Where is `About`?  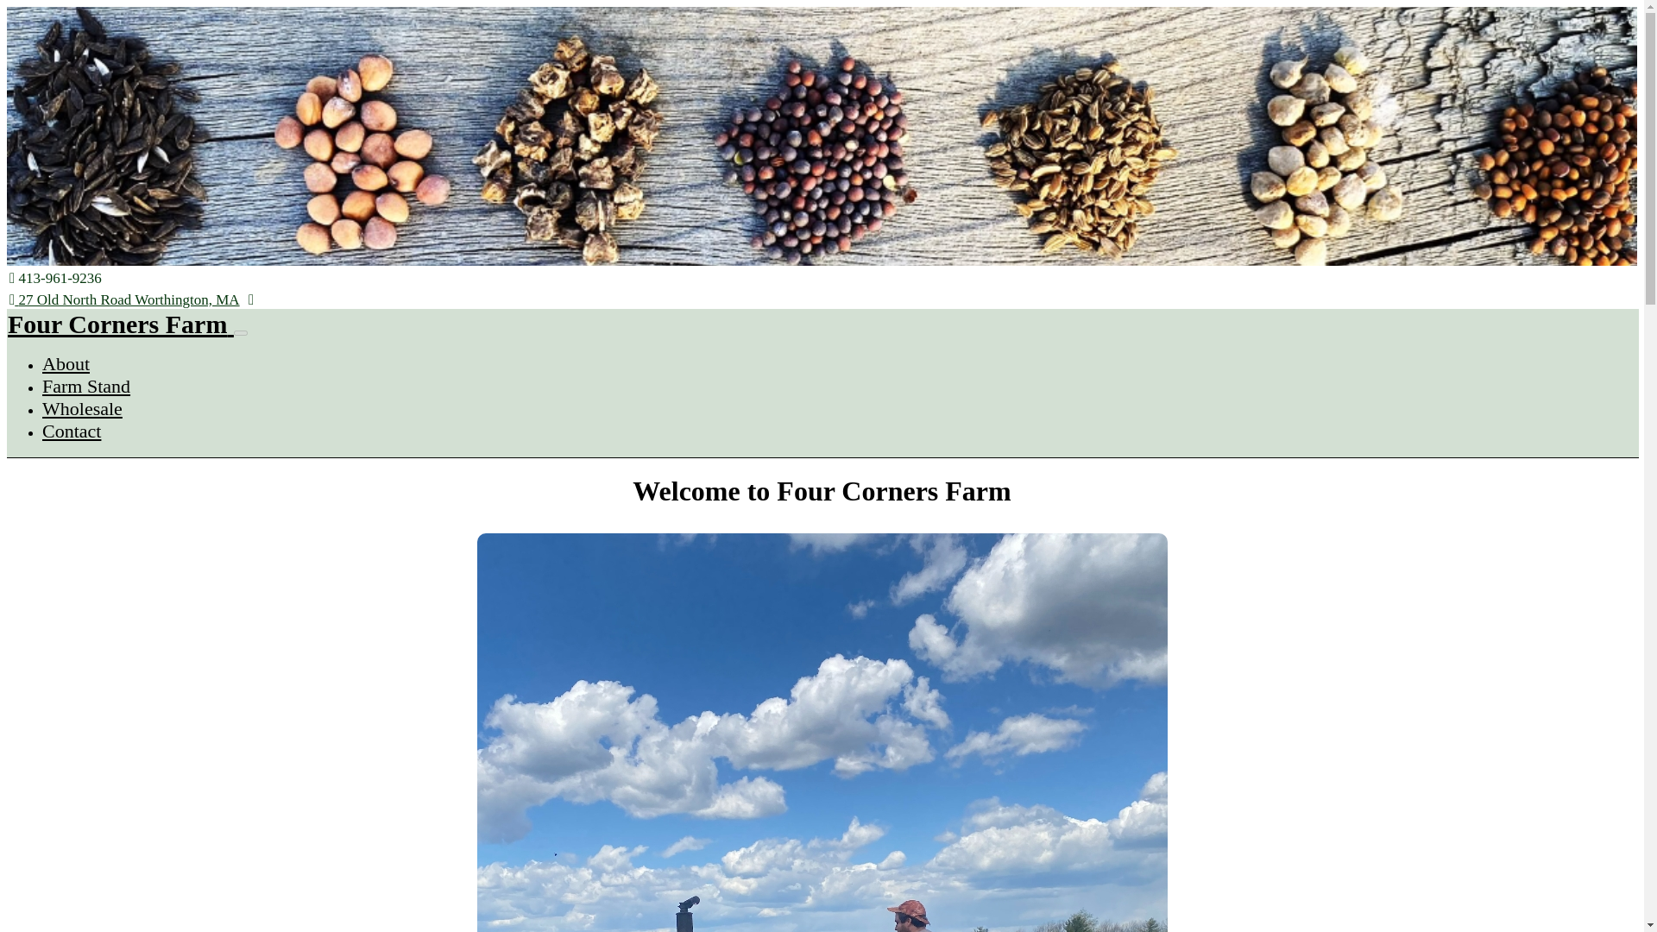
About is located at coordinates (66, 364).